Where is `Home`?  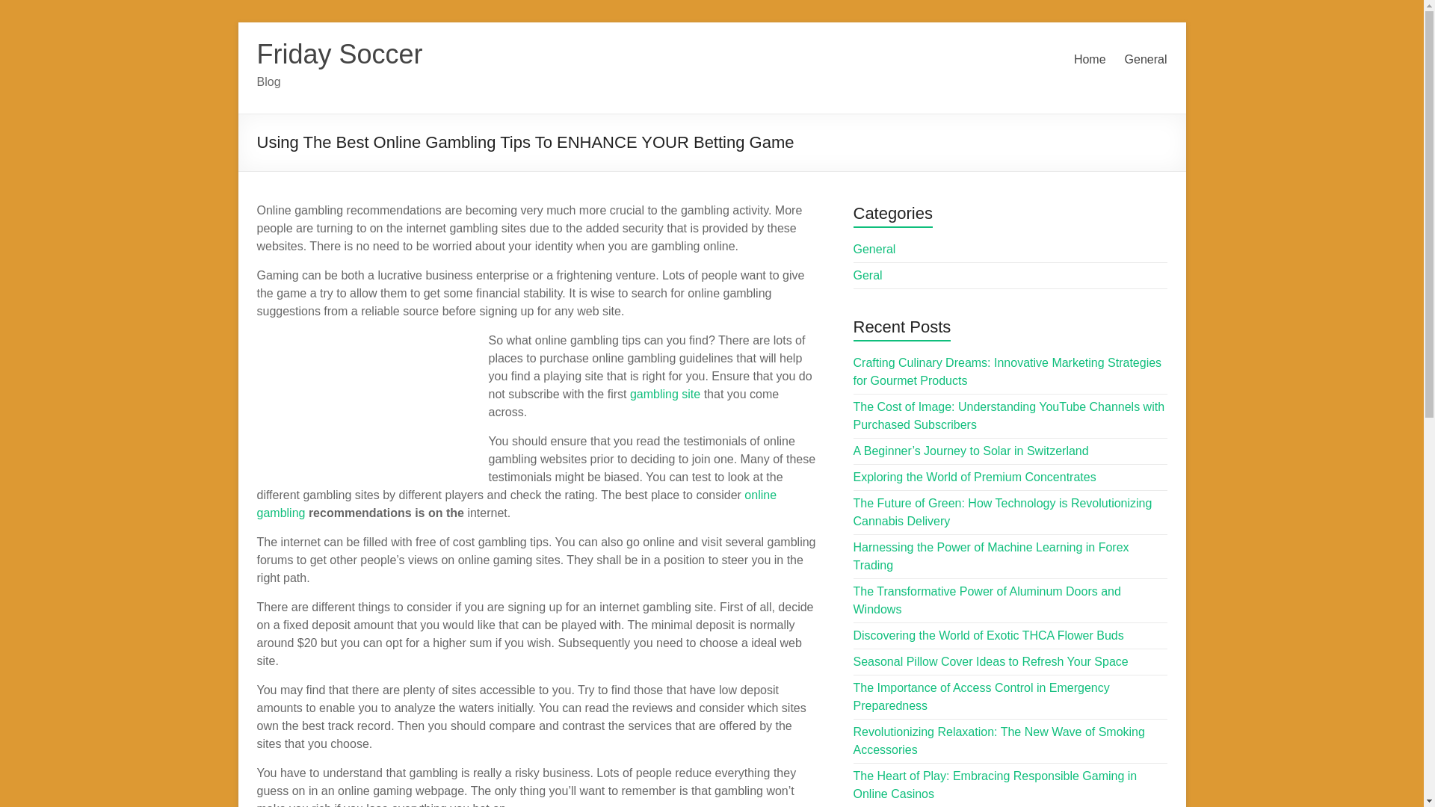 Home is located at coordinates (1090, 60).